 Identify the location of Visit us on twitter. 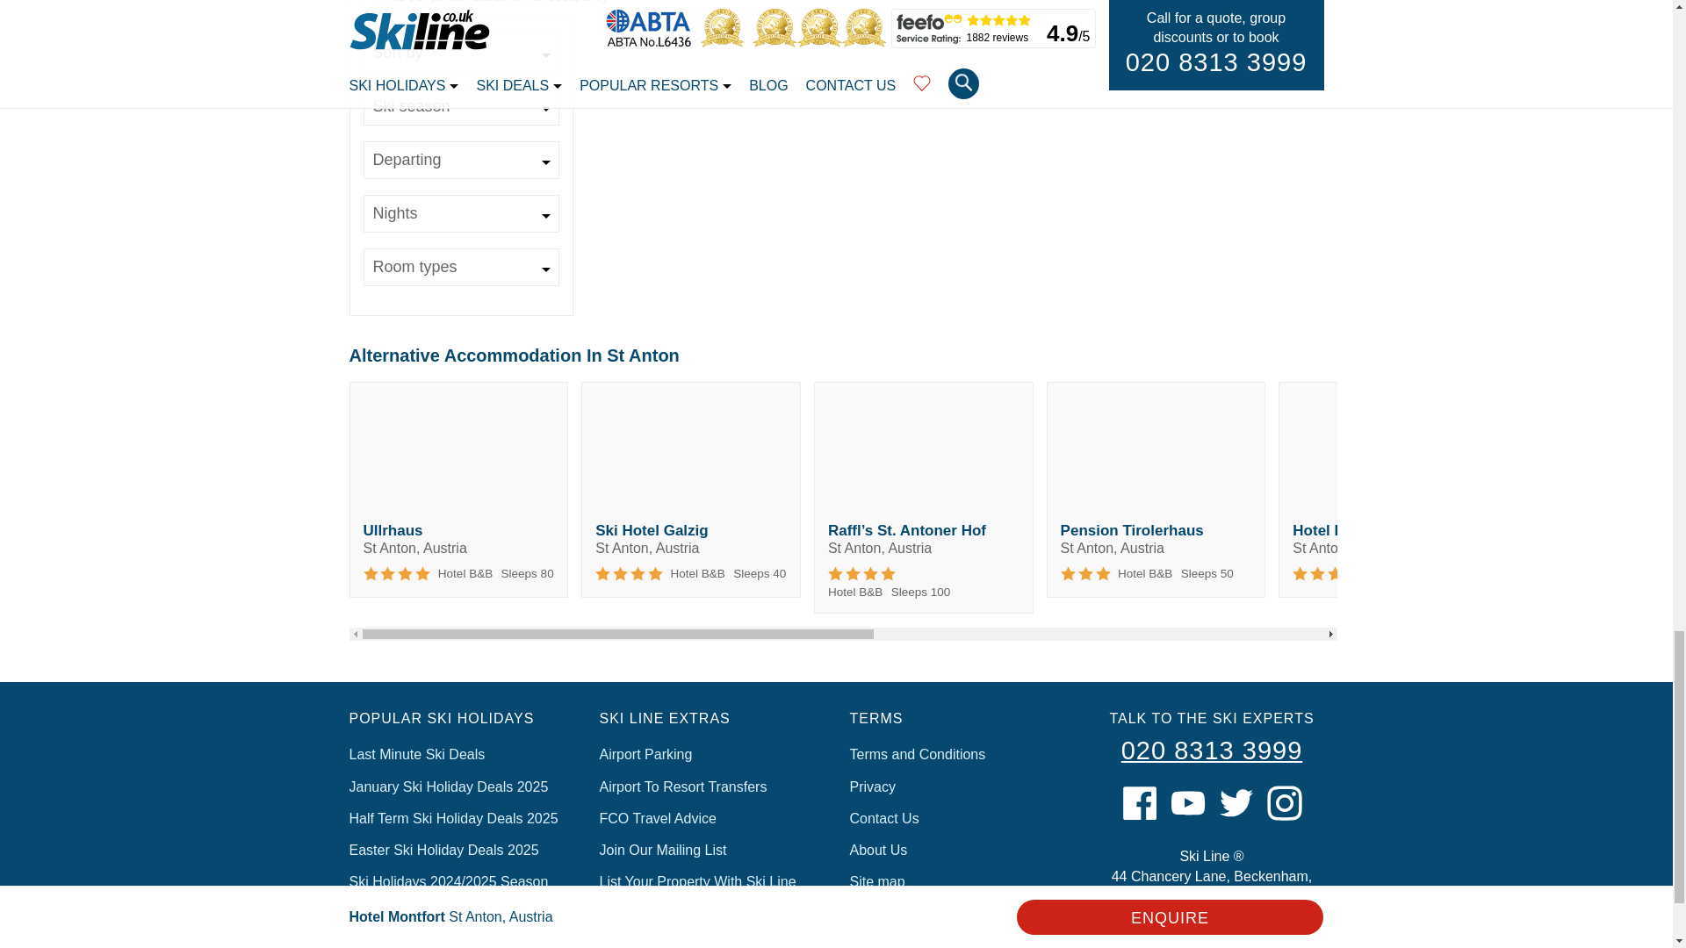
(1236, 803).